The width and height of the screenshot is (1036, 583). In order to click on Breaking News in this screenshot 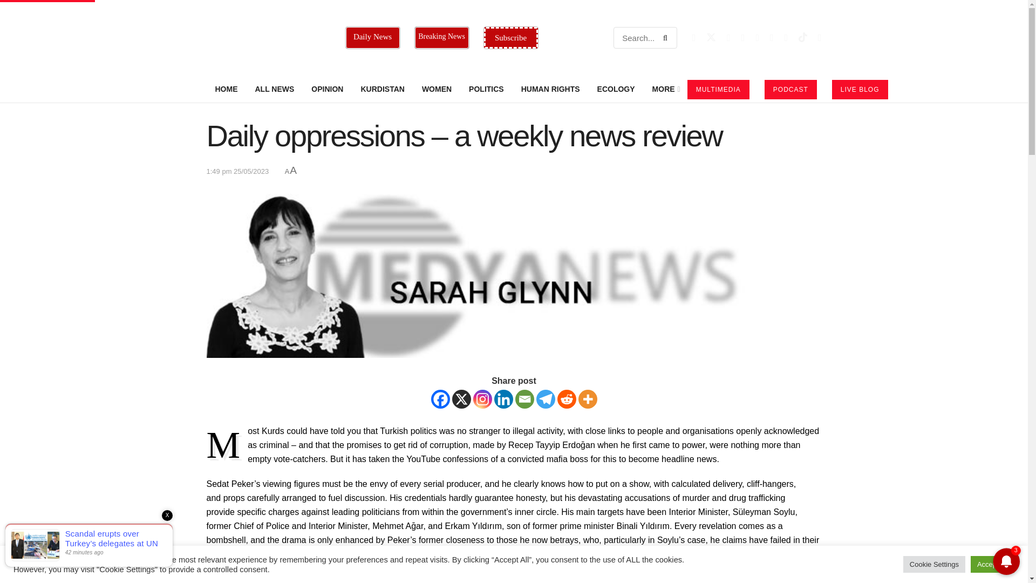, I will do `click(441, 37)`.